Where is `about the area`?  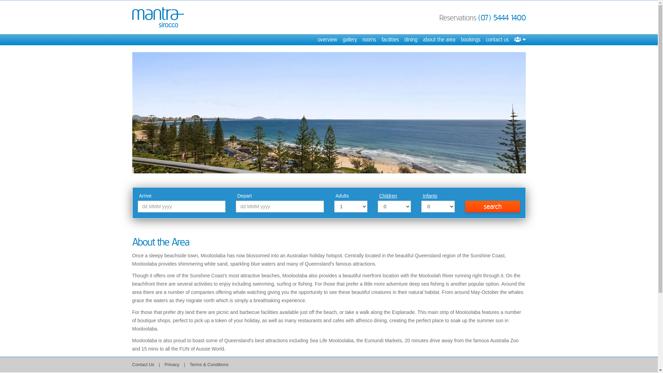 about the area is located at coordinates (439, 40).